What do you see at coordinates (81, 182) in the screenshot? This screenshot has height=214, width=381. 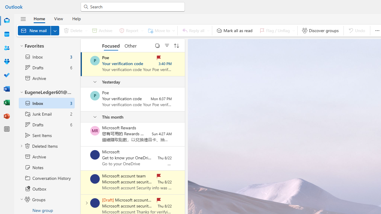 I see `Mark as unread` at bounding box center [81, 182].